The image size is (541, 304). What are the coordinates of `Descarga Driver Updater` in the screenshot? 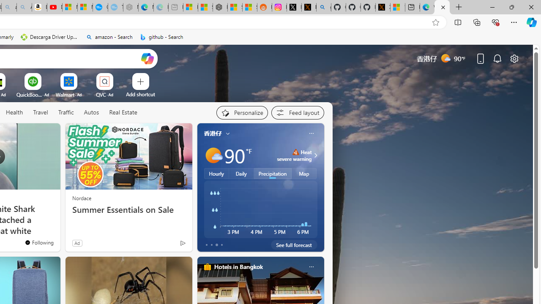 It's located at (50, 37).